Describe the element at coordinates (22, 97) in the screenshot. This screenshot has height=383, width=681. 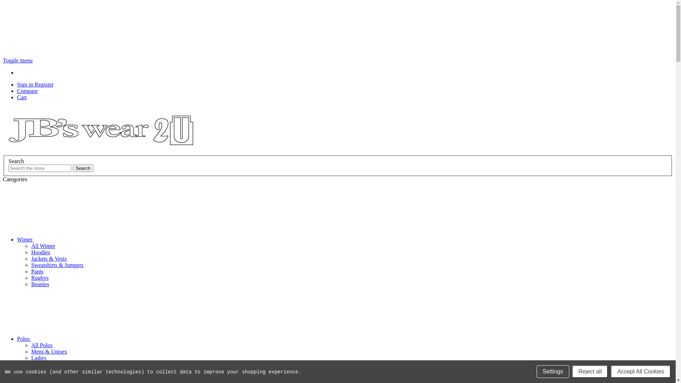
I see `Cart` at that location.